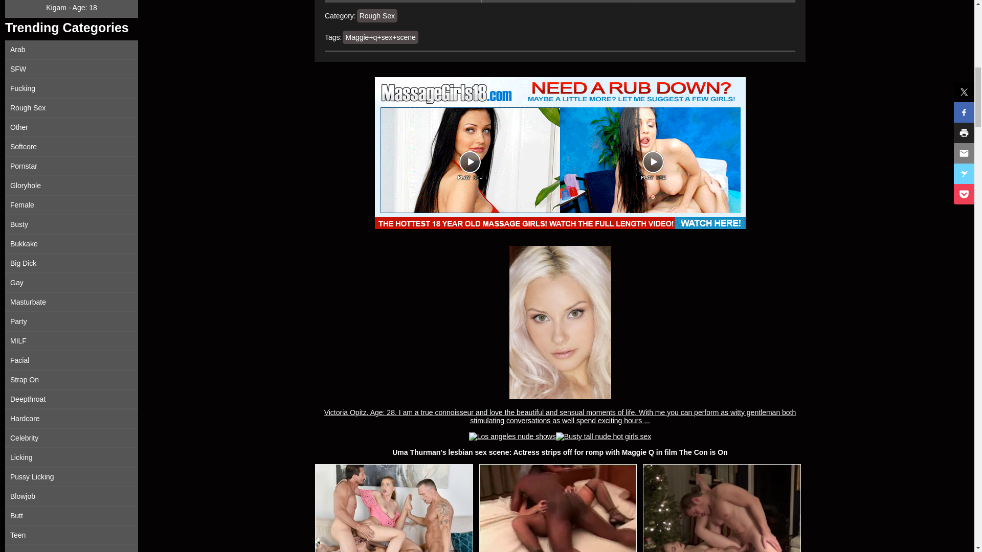 The height and width of the screenshot is (552, 982). Describe the element at coordinates (72, 9) in the screenshot. I see `Kigam - Age: 18` at that location.